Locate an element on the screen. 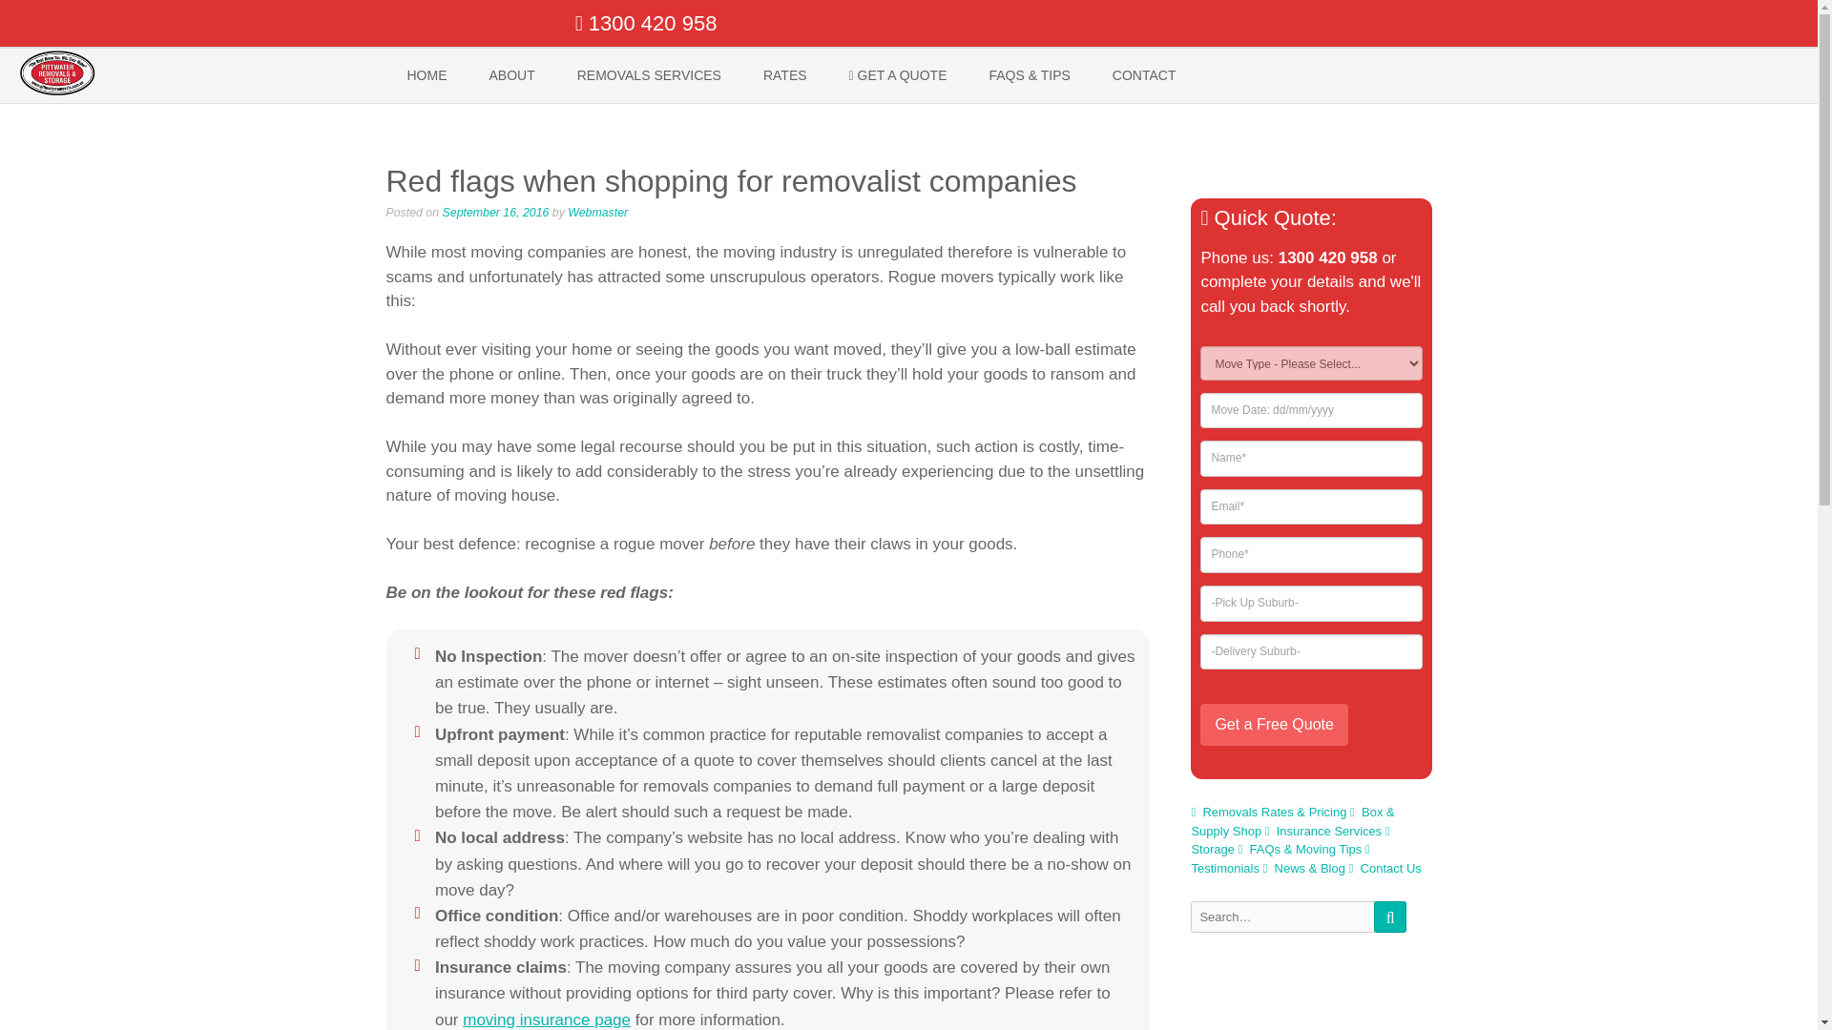 The image size is (1832, 1030). ABOUT is located at coordinates (510, 75).